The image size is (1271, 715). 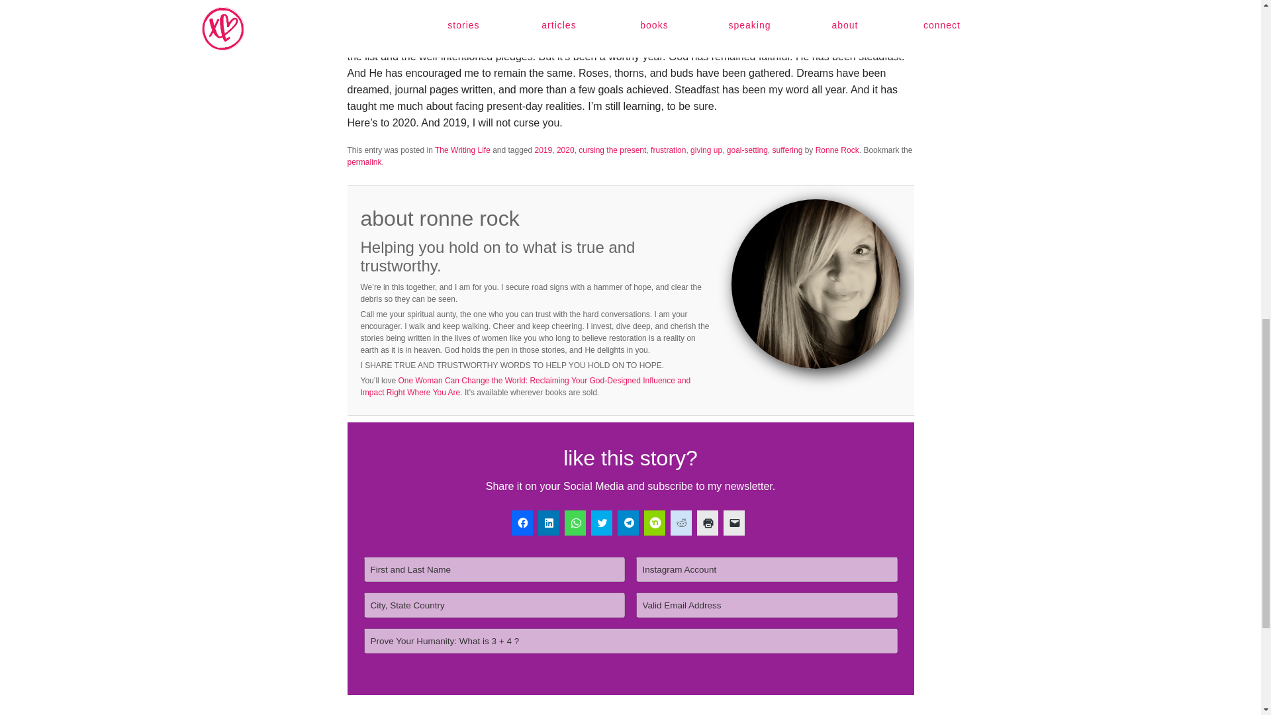 I want to click on Permalink to I Will Not Curse You., so click(x=364, y=162).